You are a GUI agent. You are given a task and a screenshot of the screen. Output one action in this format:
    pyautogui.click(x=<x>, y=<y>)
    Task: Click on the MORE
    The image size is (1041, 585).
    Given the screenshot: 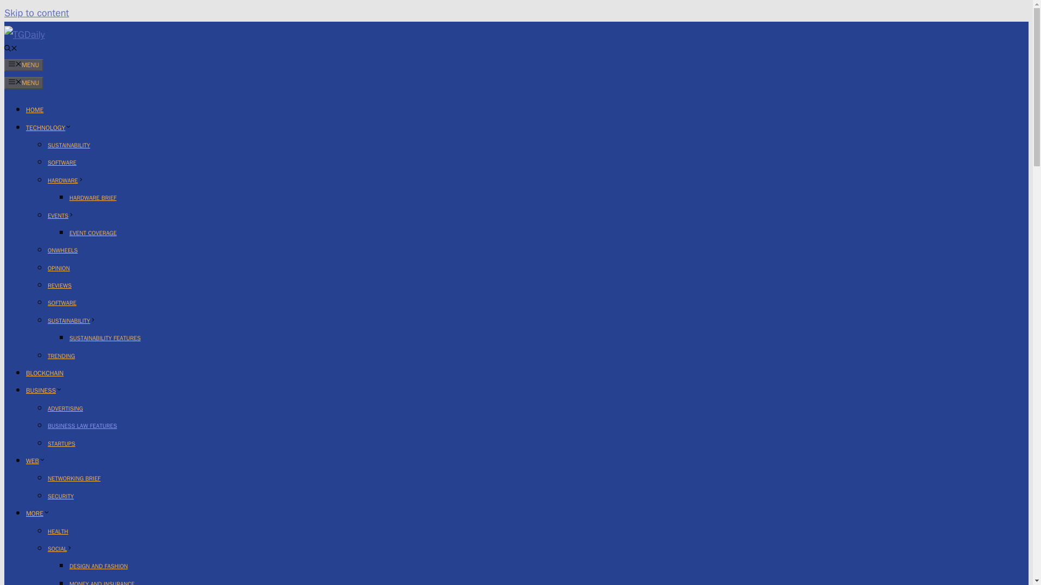 What is the action you would take?
    pyautogui.click(x=38, y=513)
    